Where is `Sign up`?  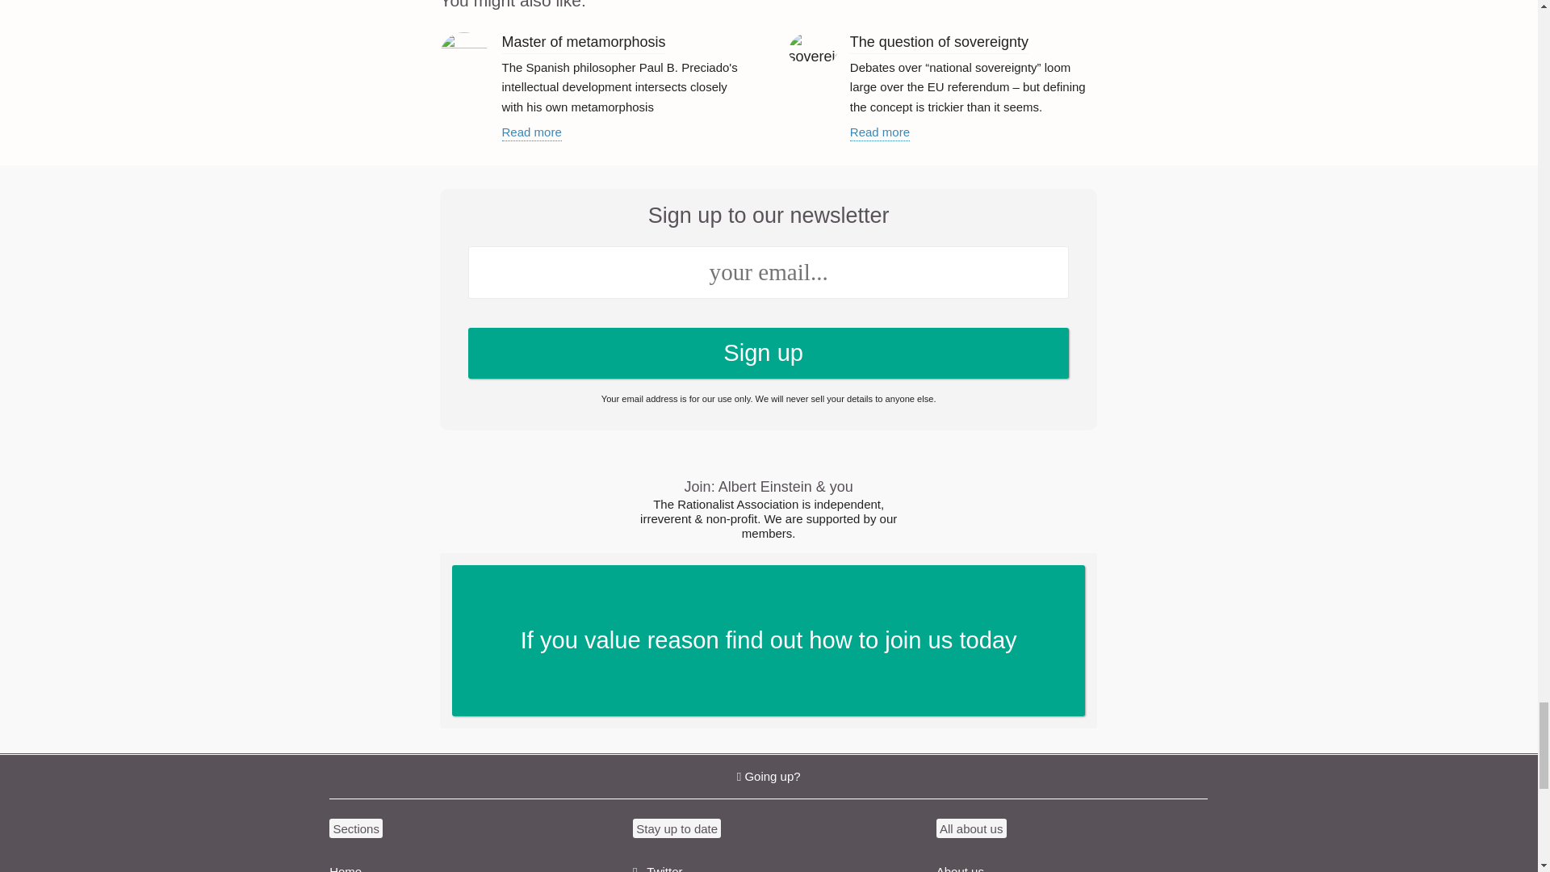
Sign up is located at coordinates (769, 353).